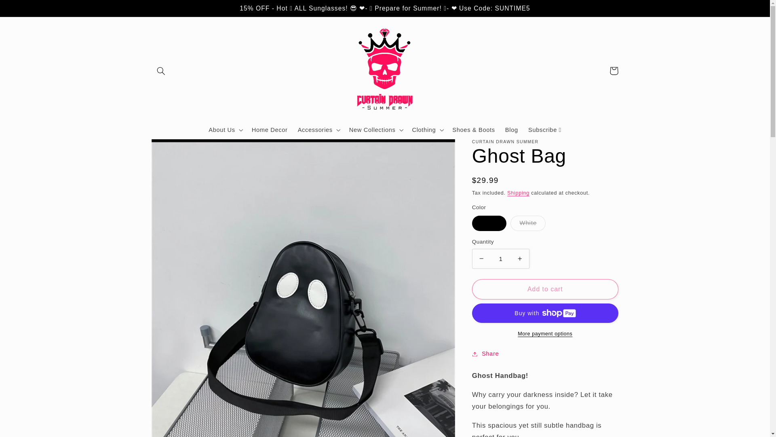 The image size is (776, 437). Describe the element at coordinates (500, 259) in the screenshot. I see `1` at that location.